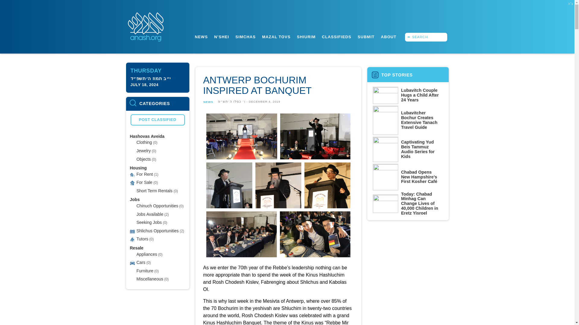 The image size is (579, 325). I want to click on Jewelry, so click(143, 150).